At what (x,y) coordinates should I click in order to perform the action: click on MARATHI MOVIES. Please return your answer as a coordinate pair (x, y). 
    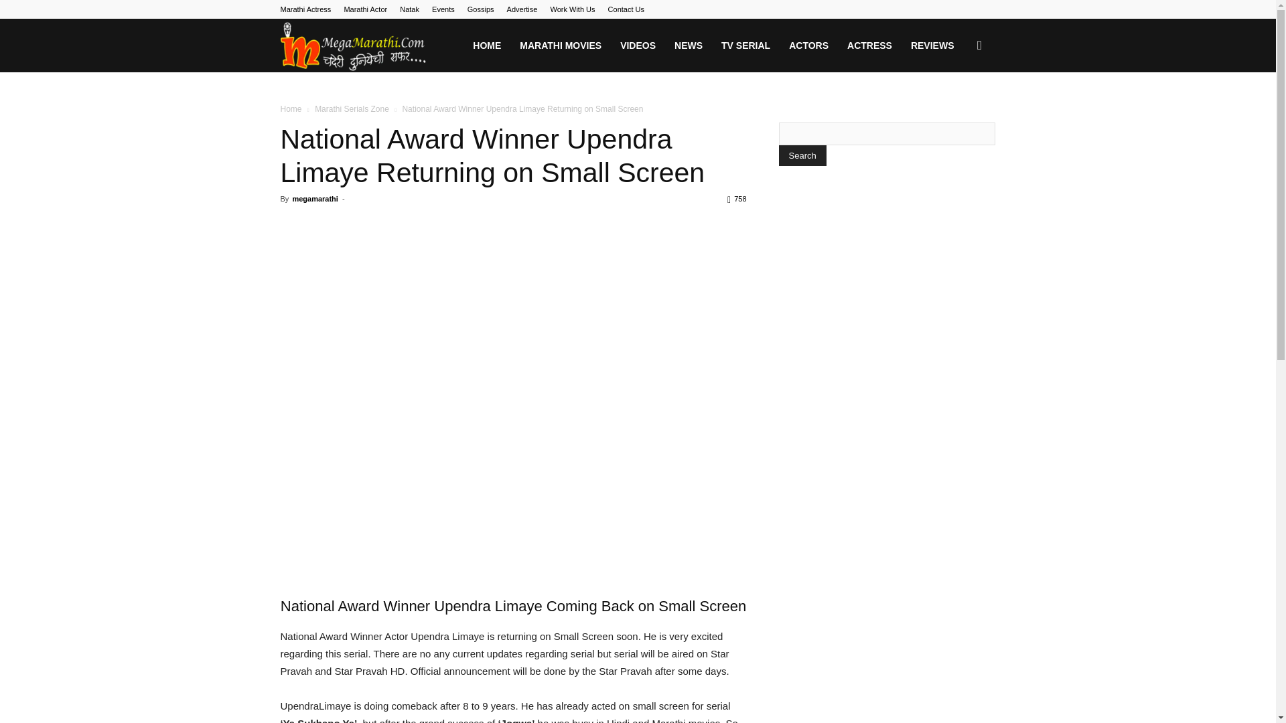
    Looking at the image, I should click on (561, 46).